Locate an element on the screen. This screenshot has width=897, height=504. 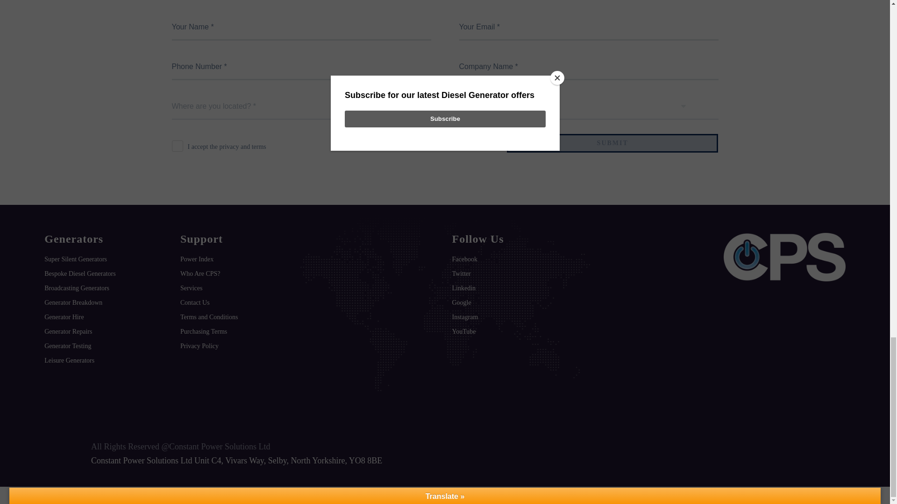
1 is located at coordinates (178, 146).